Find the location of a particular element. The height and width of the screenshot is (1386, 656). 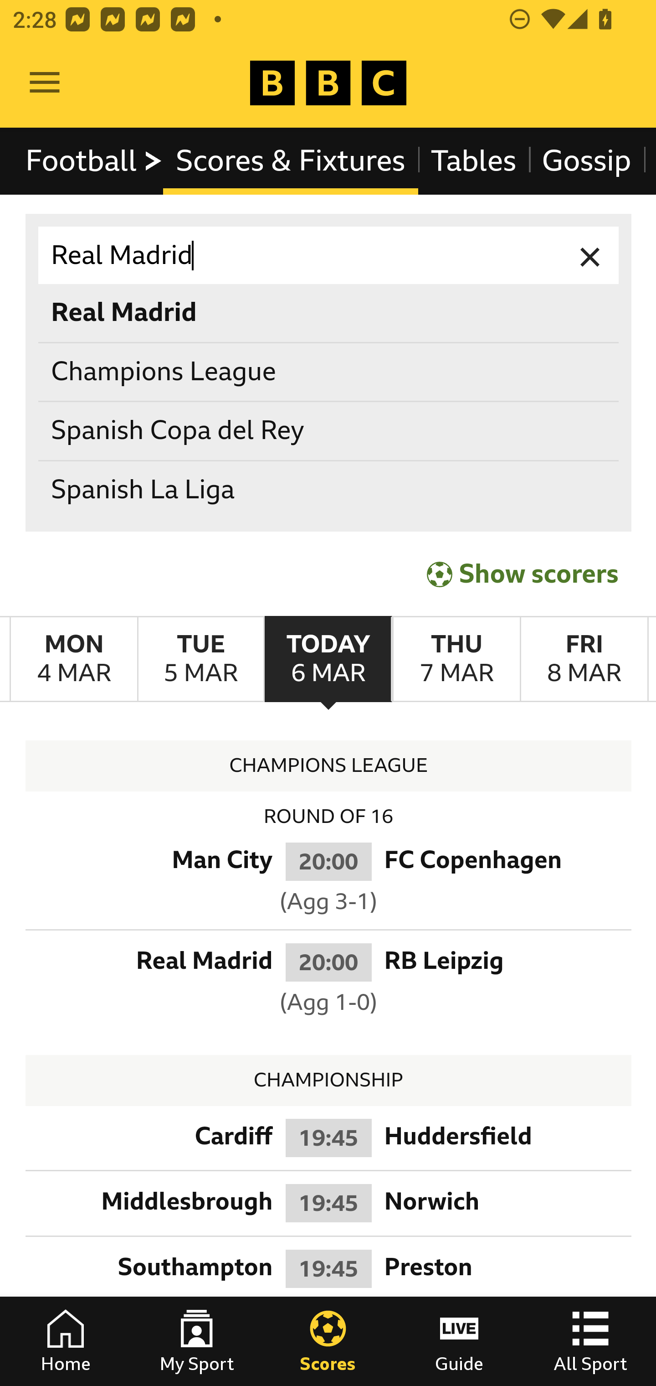

Clear input is located at coordinates (590, 255).